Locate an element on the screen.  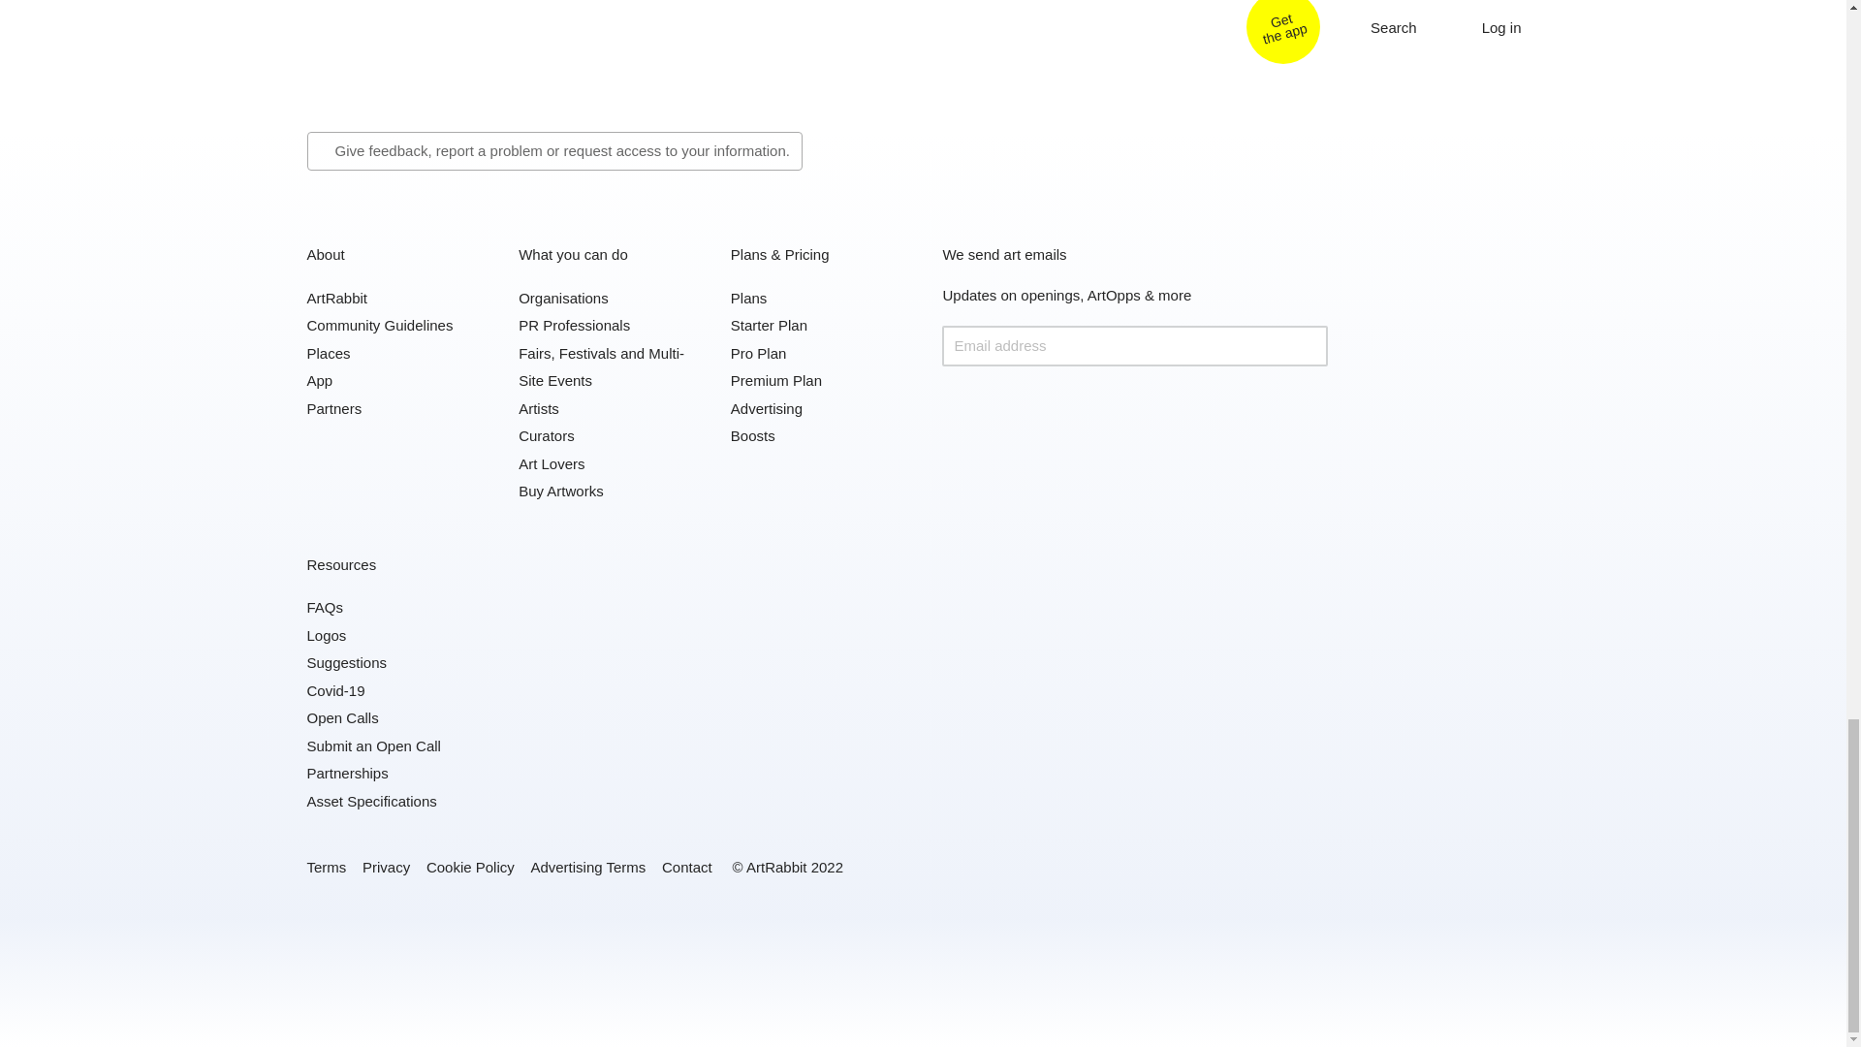
submit is located at coordinates (1307, 345).